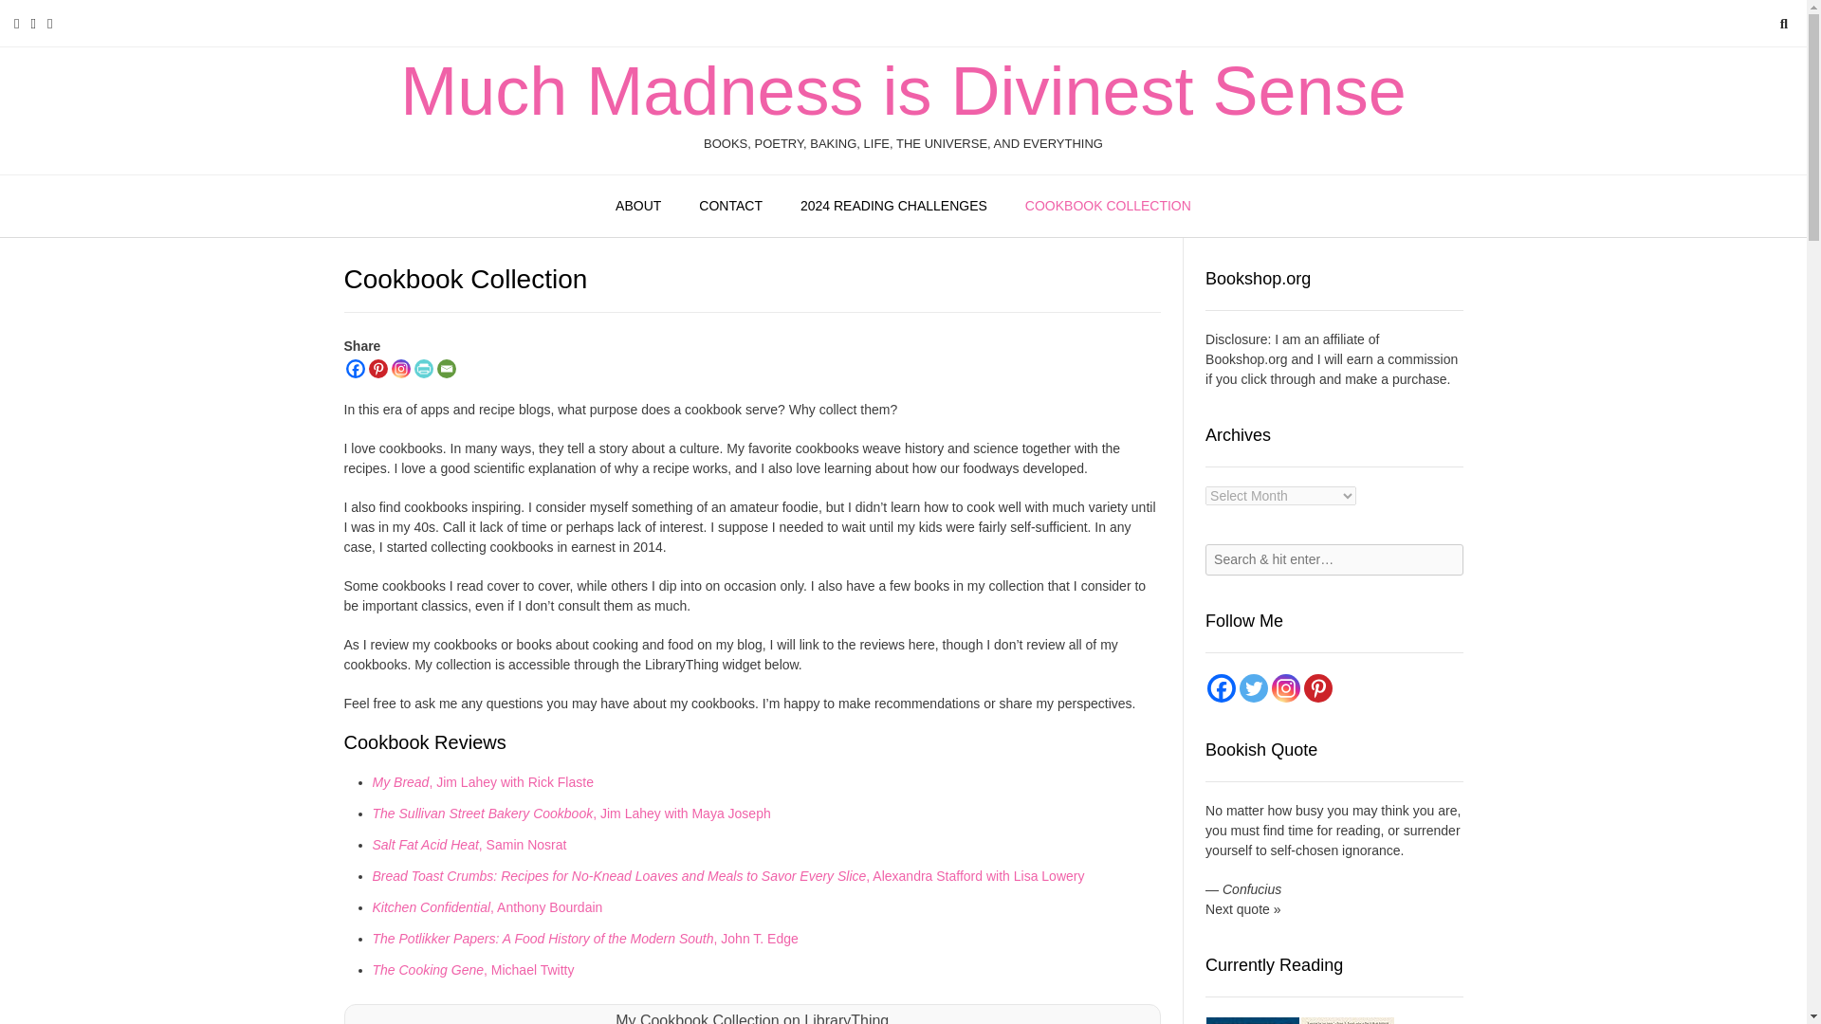 This screenshot has height=1024, width=1821. Describe the element at coordinates (1246, 358) in the screenshot. I see `Bookshop.org` at that location.